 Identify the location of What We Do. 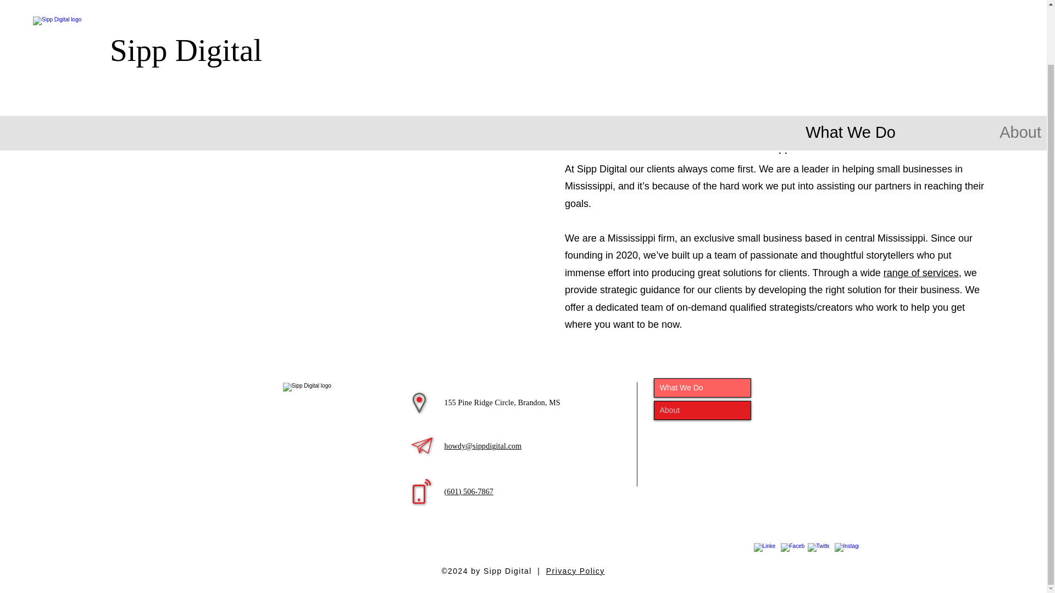
(702, 388).